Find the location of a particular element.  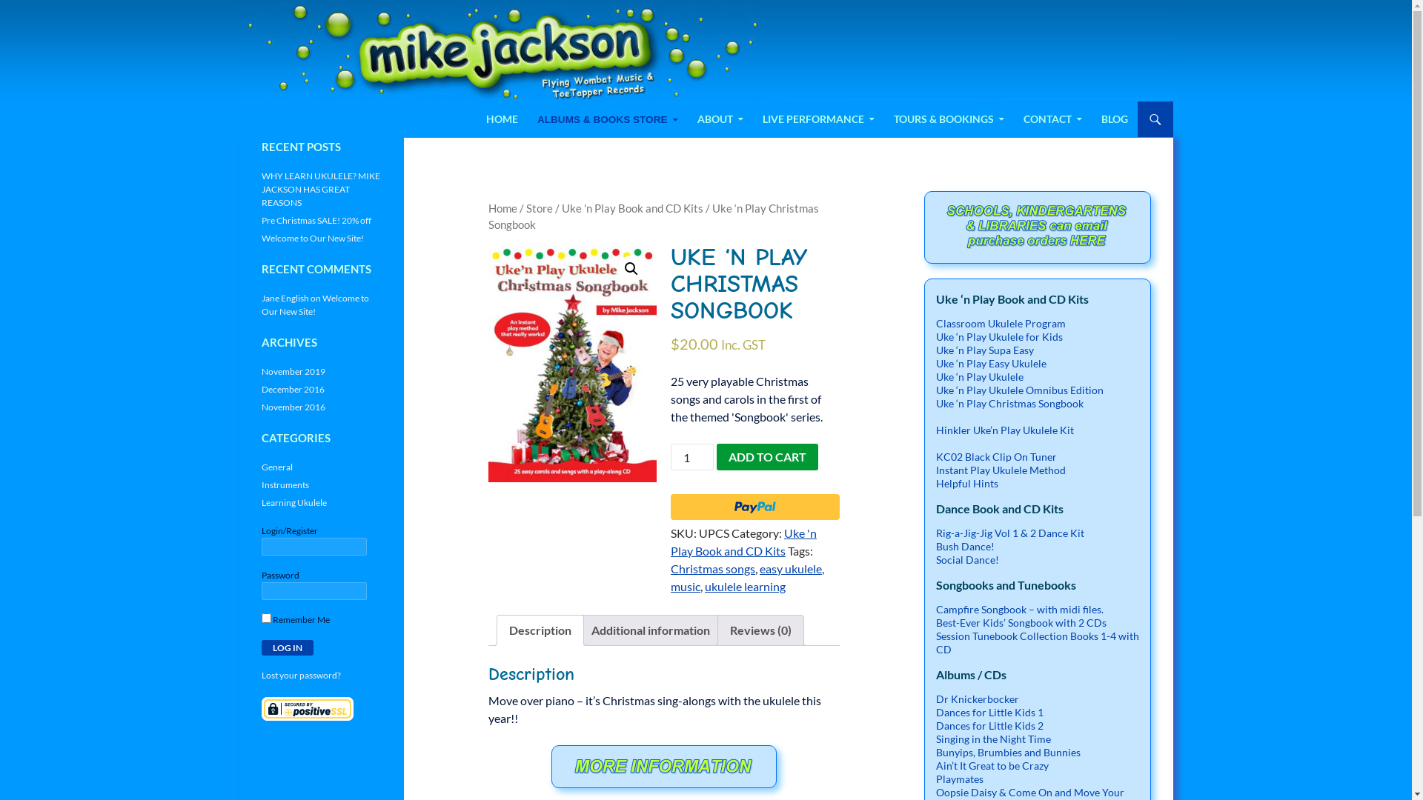

Helpful Hints is located at coordinates (966, 483).